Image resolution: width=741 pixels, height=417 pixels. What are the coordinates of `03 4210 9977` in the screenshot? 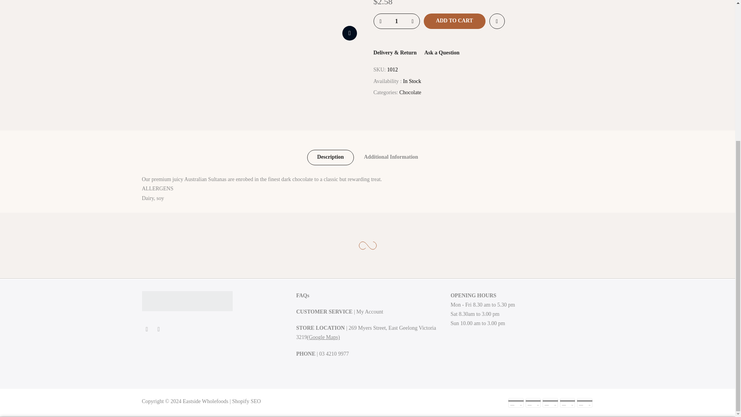 It's located at (334, 354).